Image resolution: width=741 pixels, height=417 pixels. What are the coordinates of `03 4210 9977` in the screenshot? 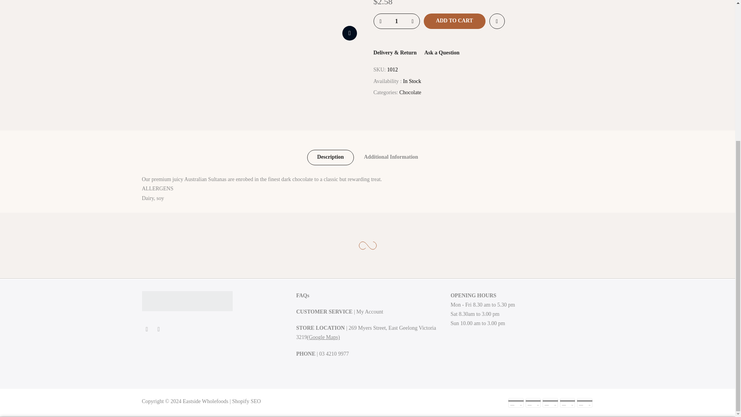 It's located at (334, 354).